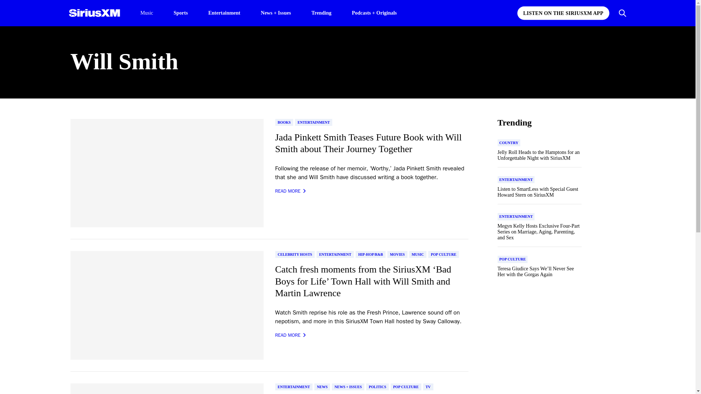  What do you see at coordinates (406, 387) in the screenshot?
I see `POP CULTURE` at bounding box center [406, 387].